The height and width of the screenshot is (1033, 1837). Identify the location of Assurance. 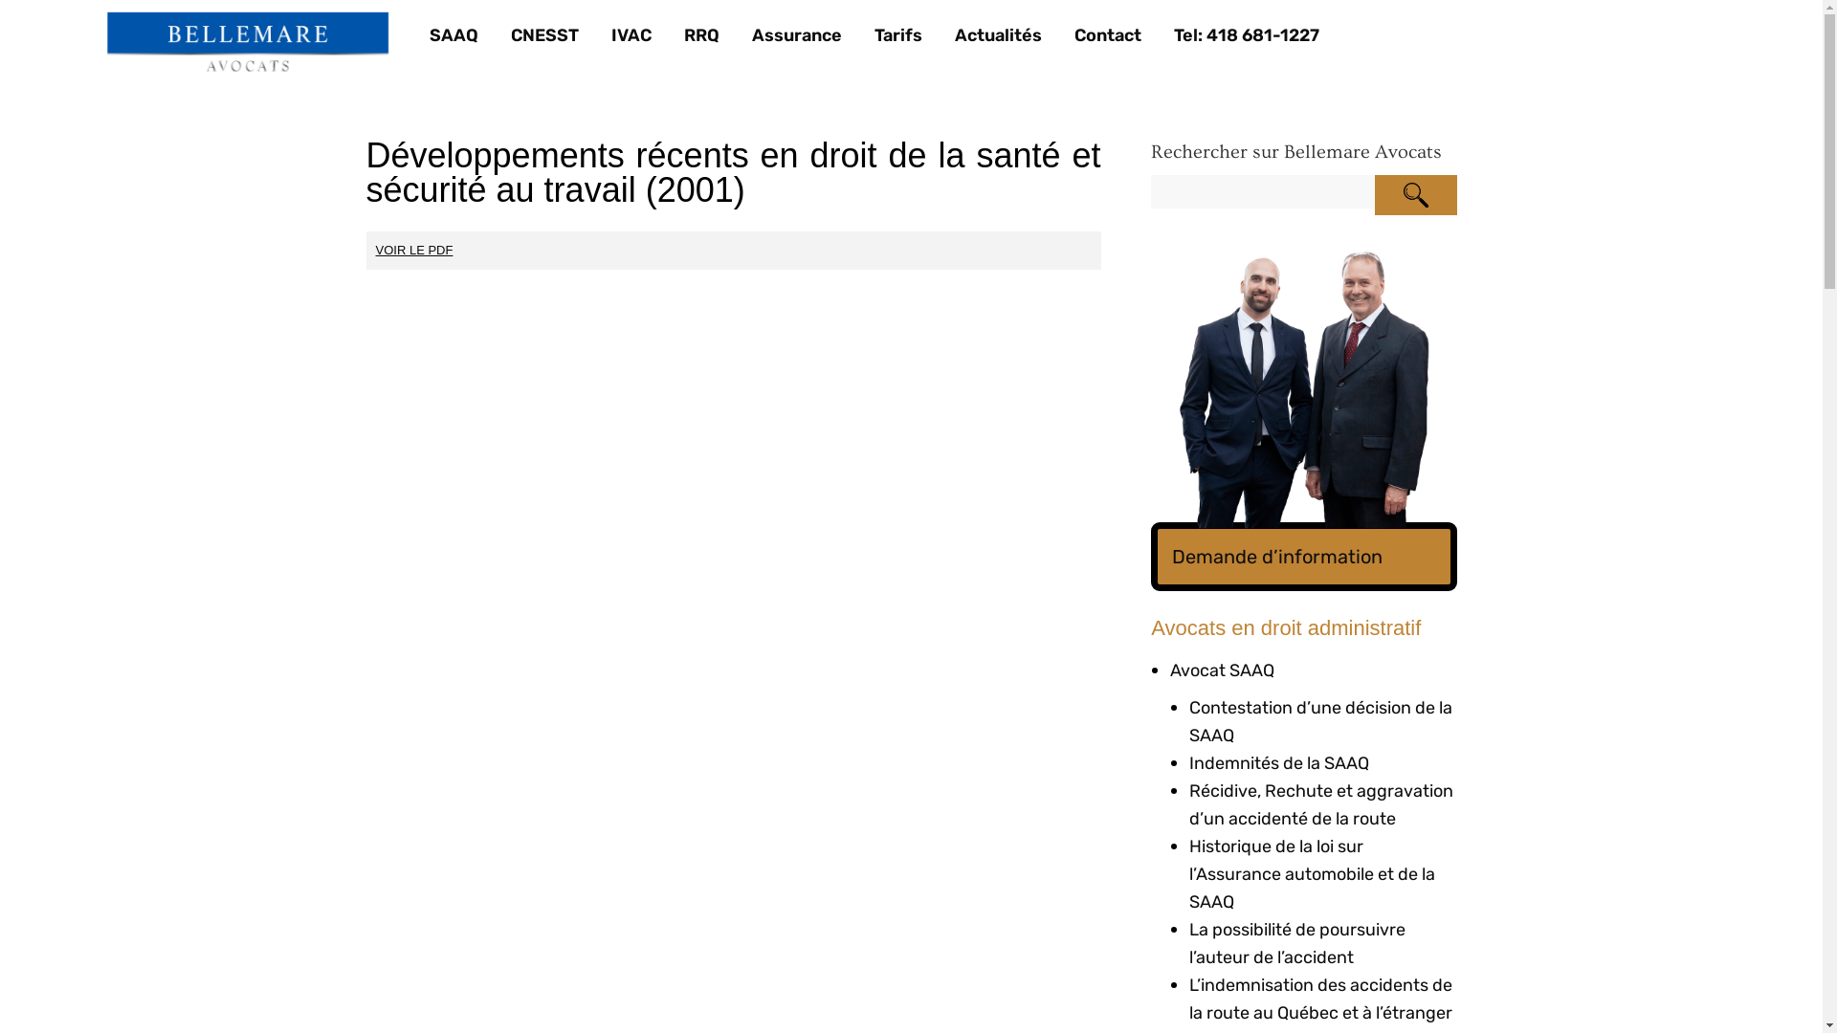
(797, 35).